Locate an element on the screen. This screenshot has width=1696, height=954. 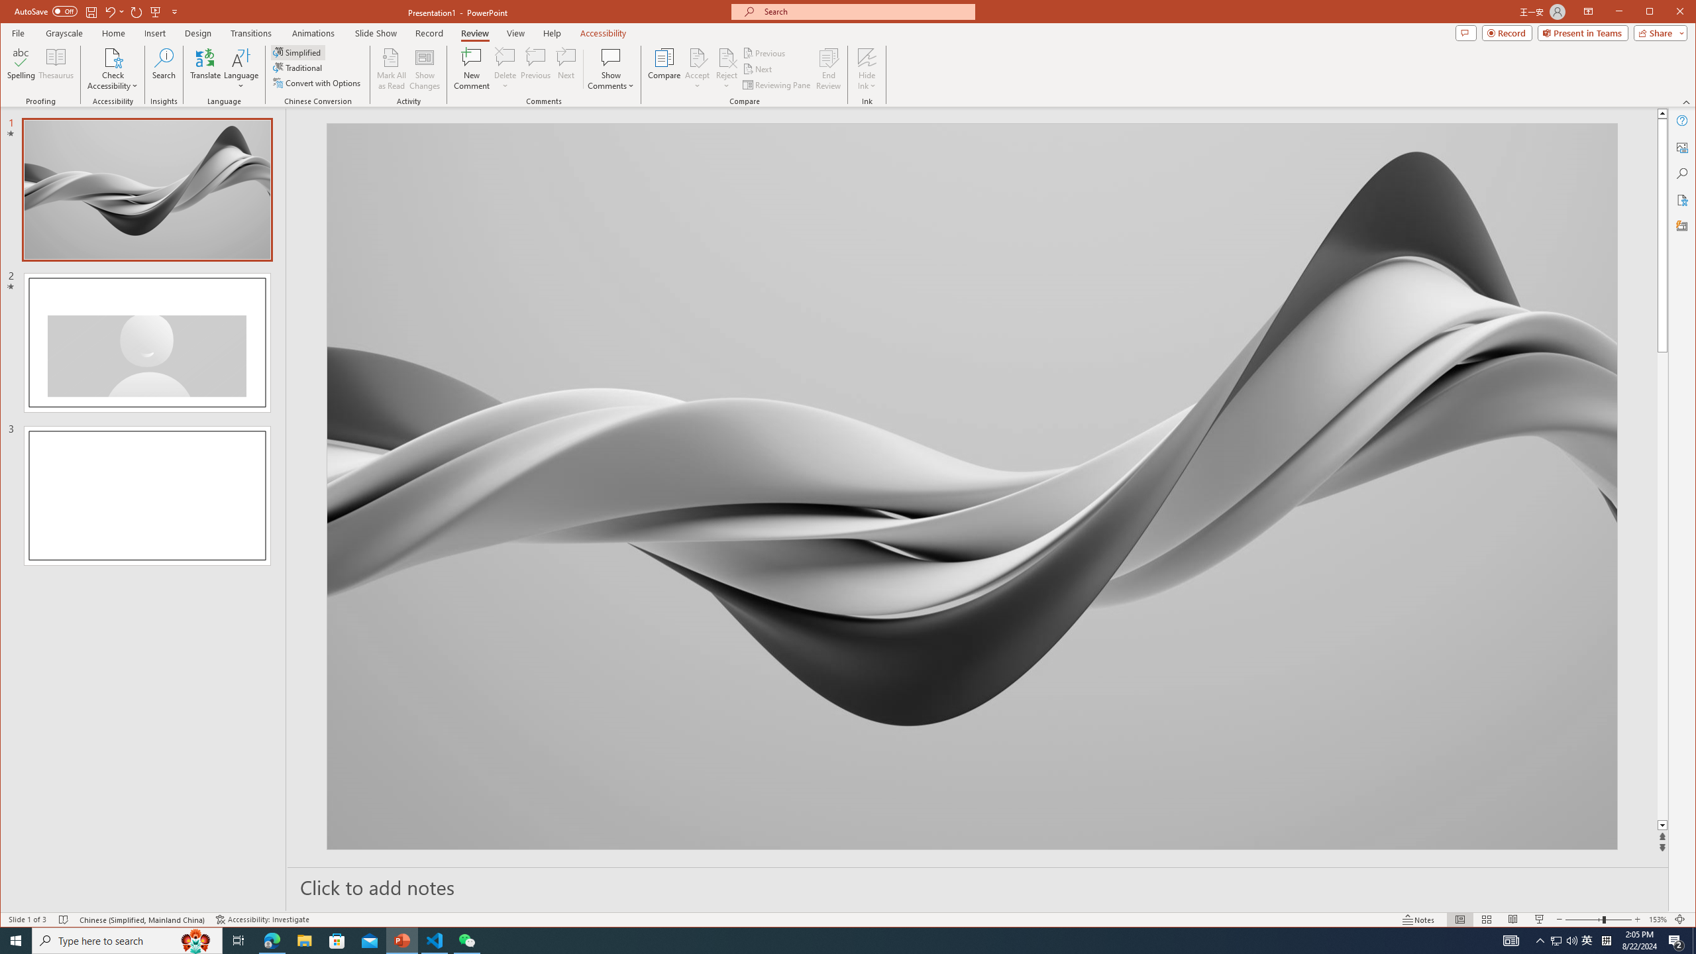
Wavy 3D art is located at coordinates (973, 486).